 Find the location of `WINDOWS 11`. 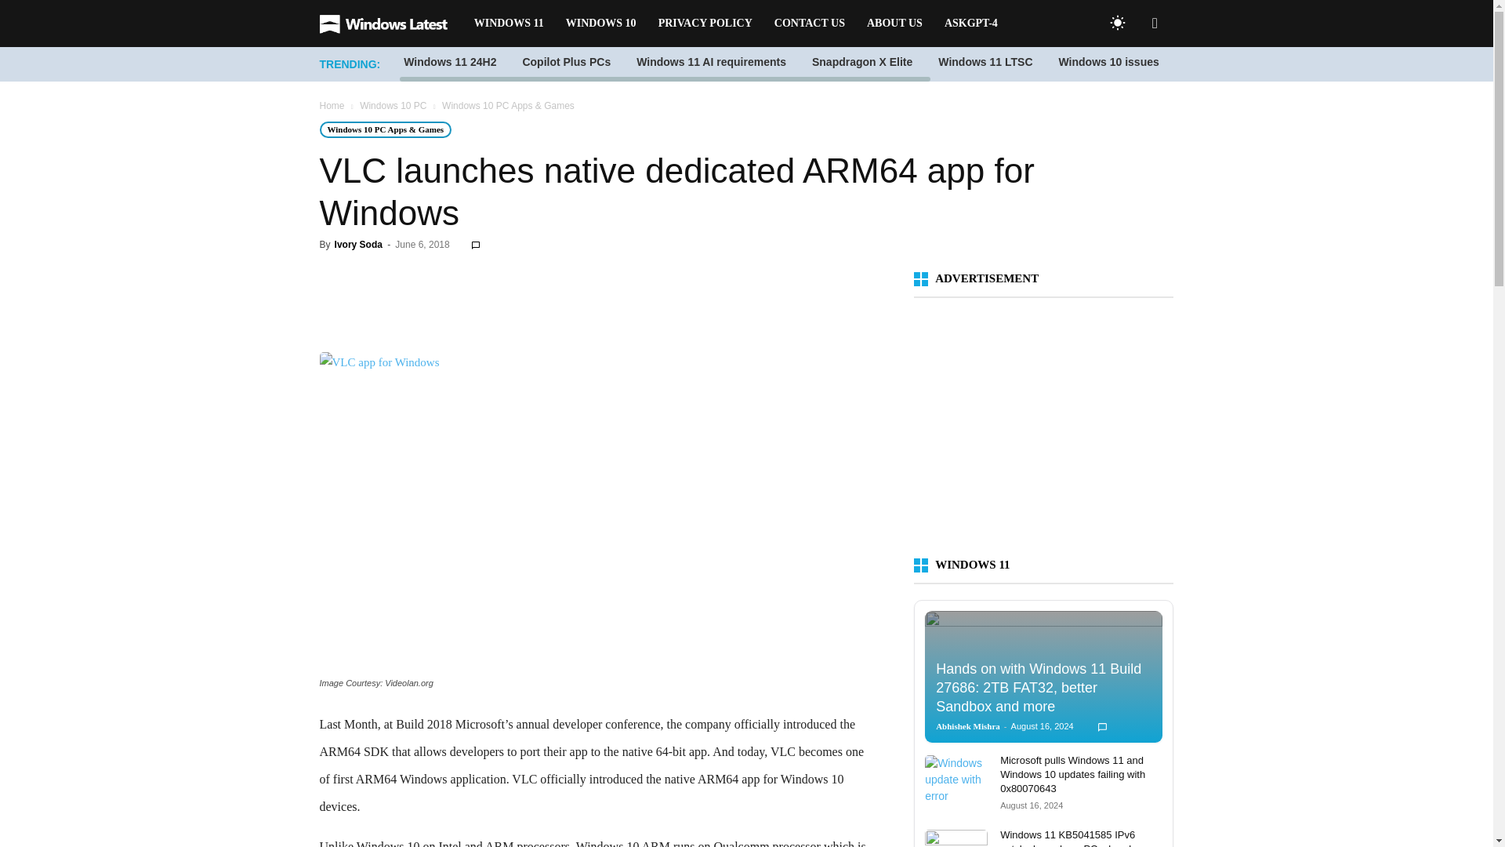

WINDOWS 11 is located at coordinates (510, 24).